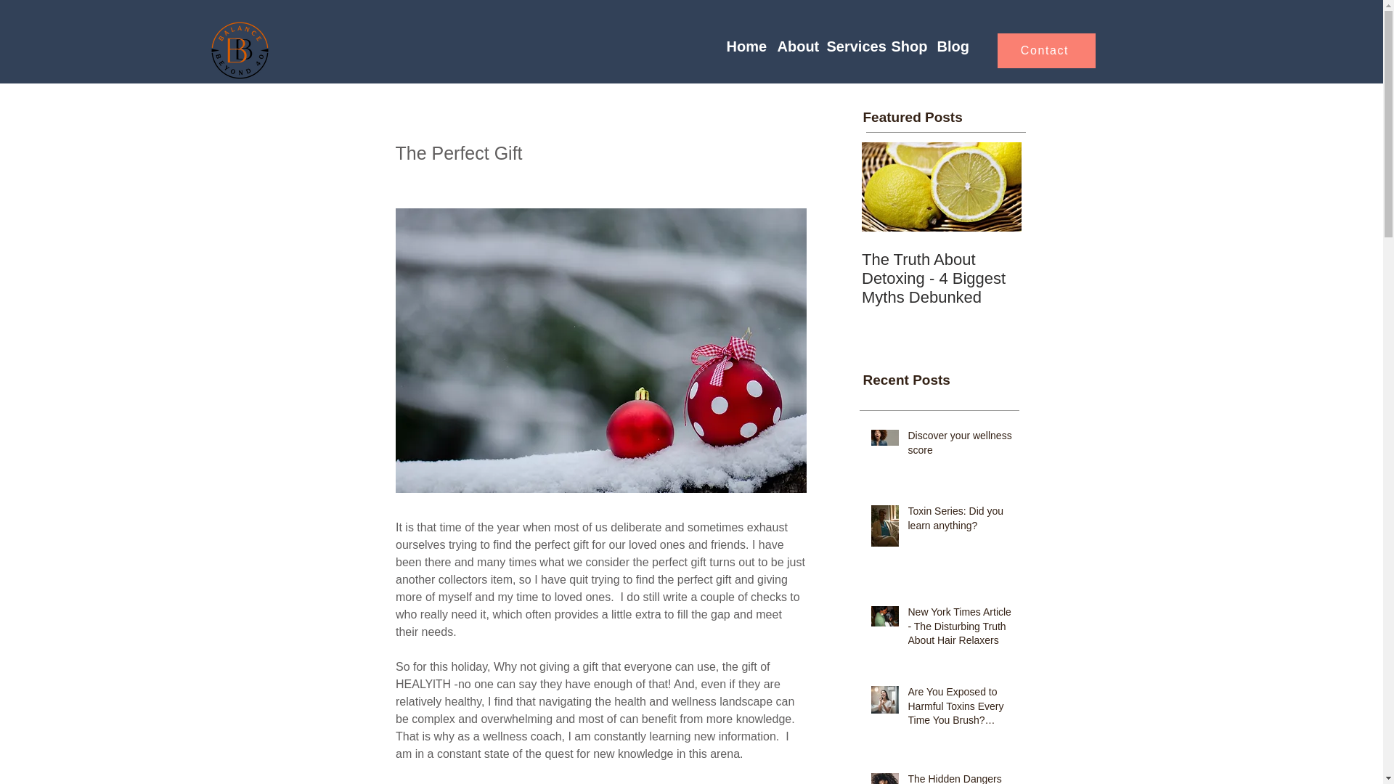 The width and height of the screenshot is (1394, 784). Describe the element at coordinates (959, 521) in the screenshot. I see `Toxin Series: Did you learn anything? ` at that location.